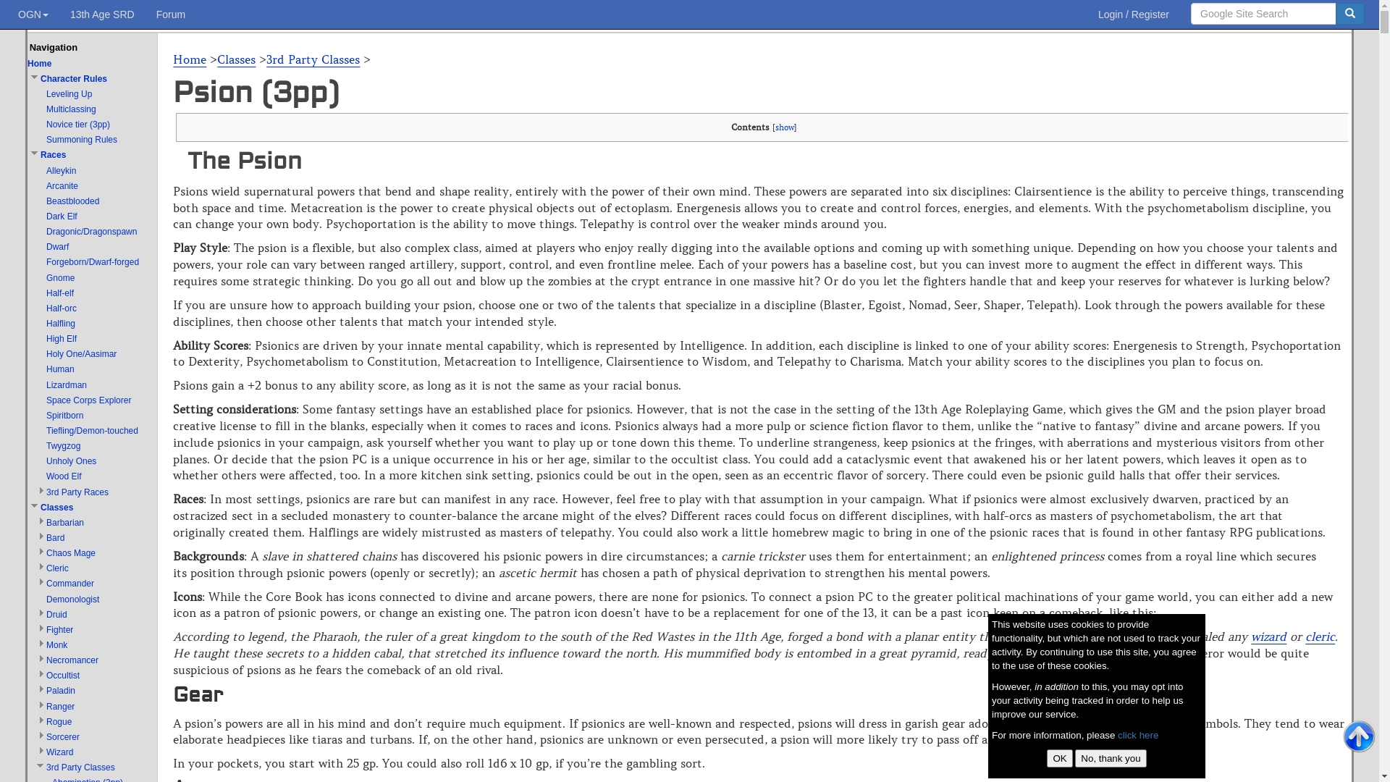 Image resolution: width=1390 pixels, height=782 pixels. What do you see at coordinates (1111, 759) in the screenshot?
I see `No, thank you` at bounding box center [1111, 759].